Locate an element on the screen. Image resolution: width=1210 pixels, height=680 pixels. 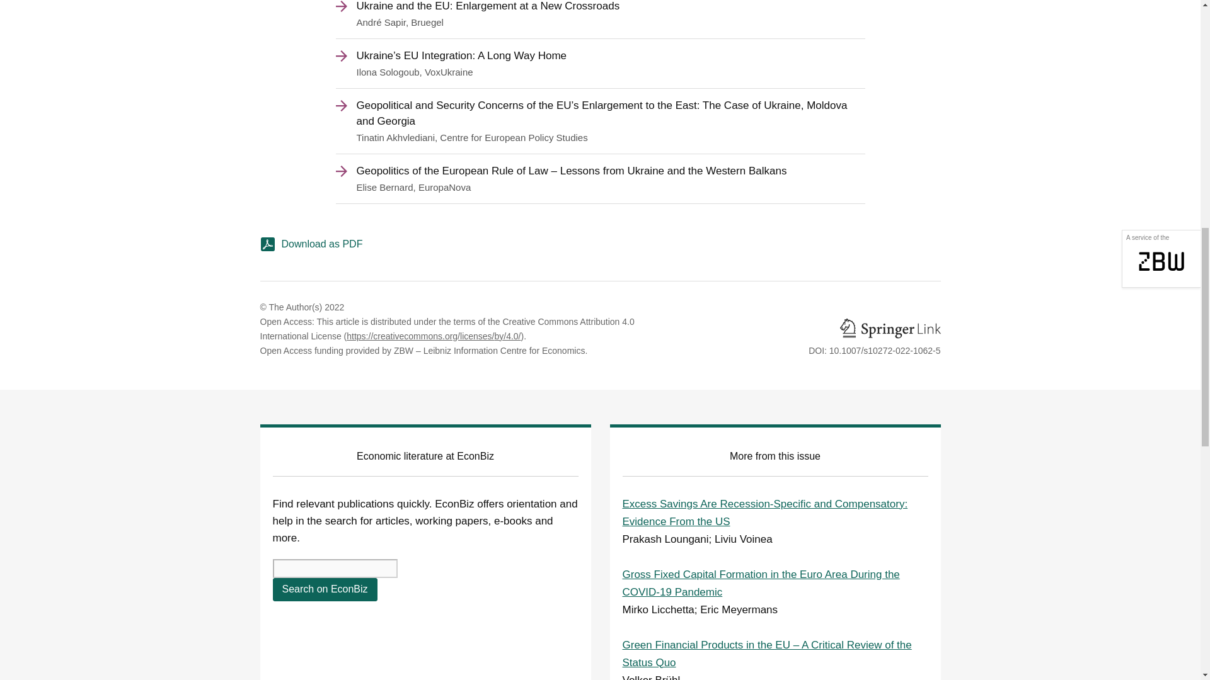
Ukraine and the EU: Enlargement at a New Crossroads is located at coordinates (600, 6).